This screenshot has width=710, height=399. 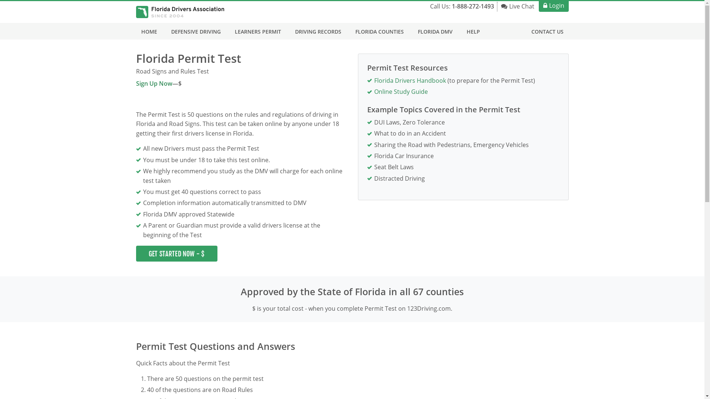 I want to click on LEARNERS PERMIT, so click(x=257, y=31).